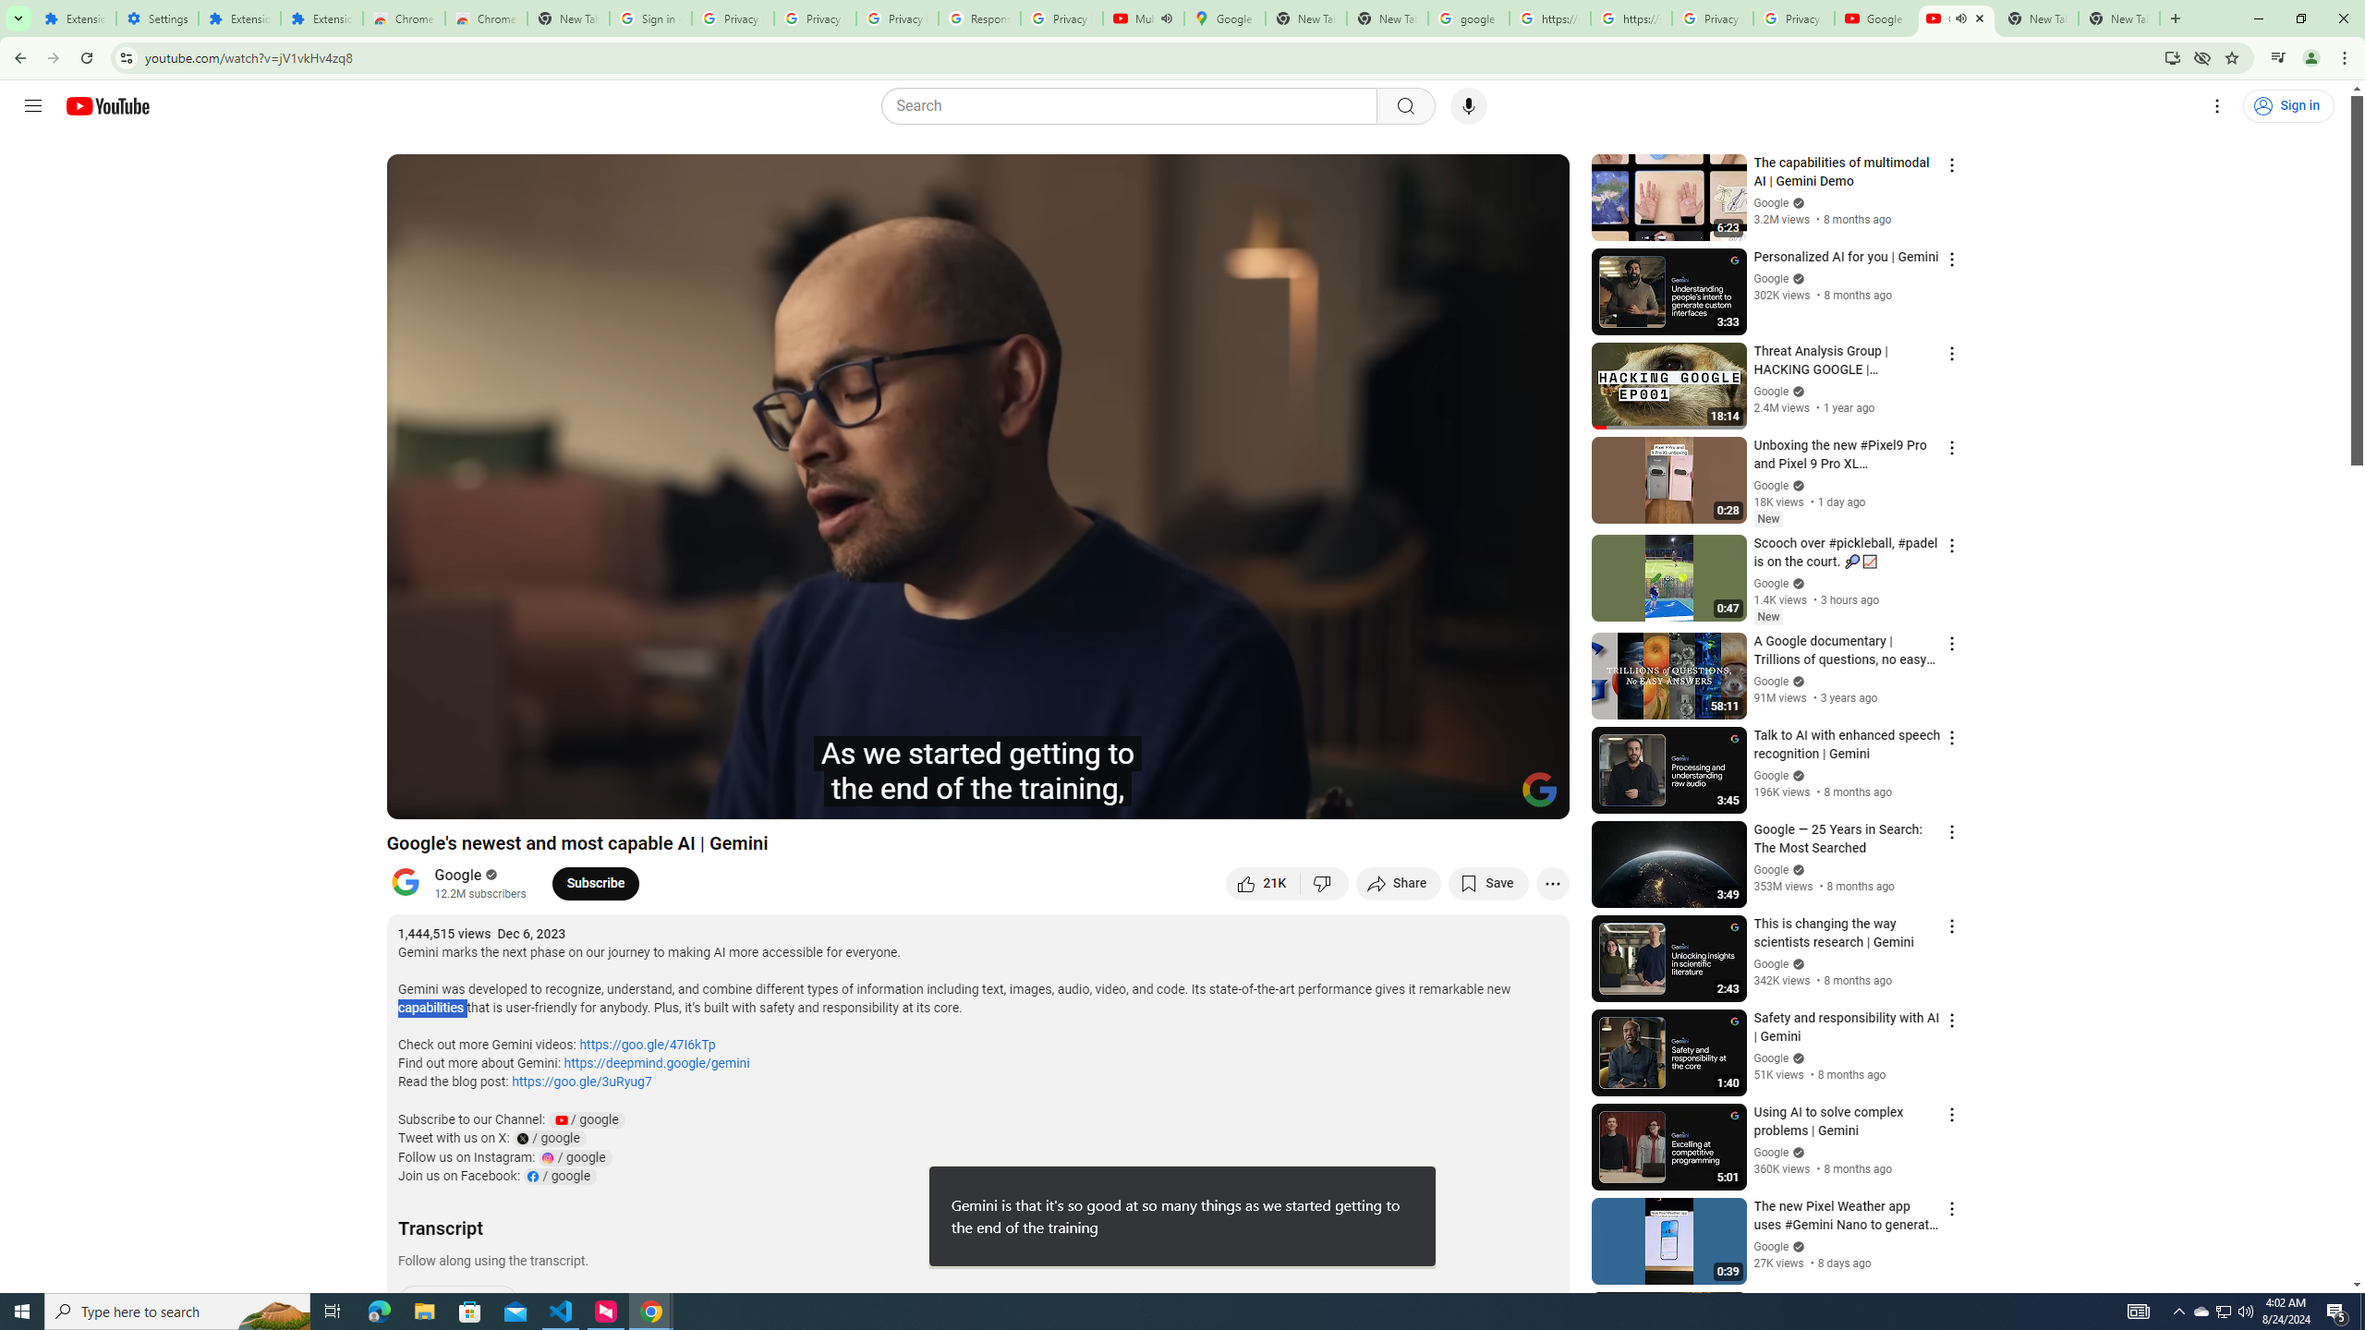 This screenshot has width=2365, height=1330. Describe the element at coordinates (1403, 797) in the screenshot. I see `Settings` at that location.